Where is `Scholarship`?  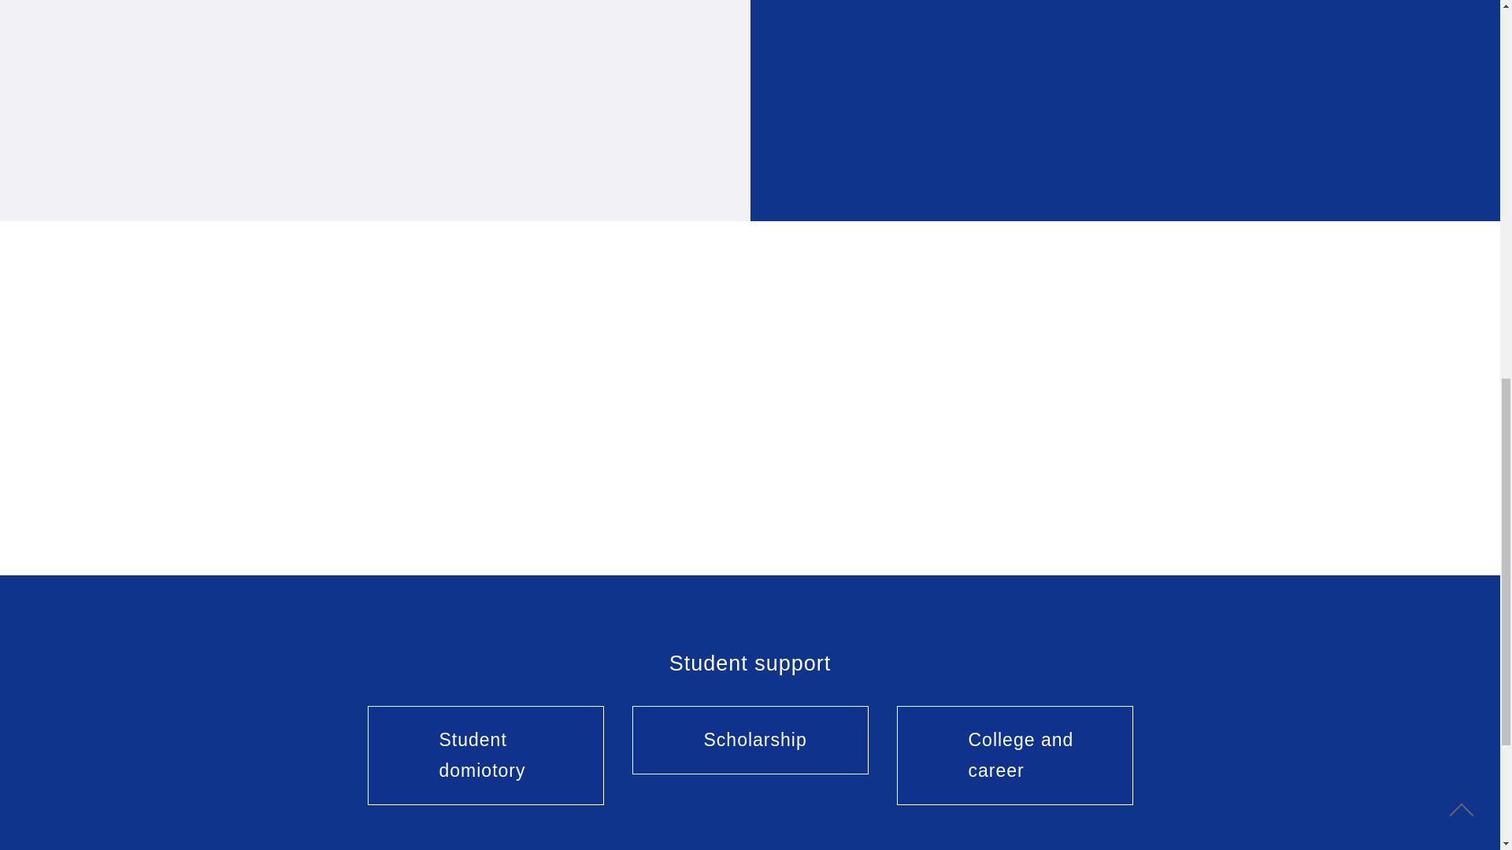
Scholarship is located at coordinates (750, 740).